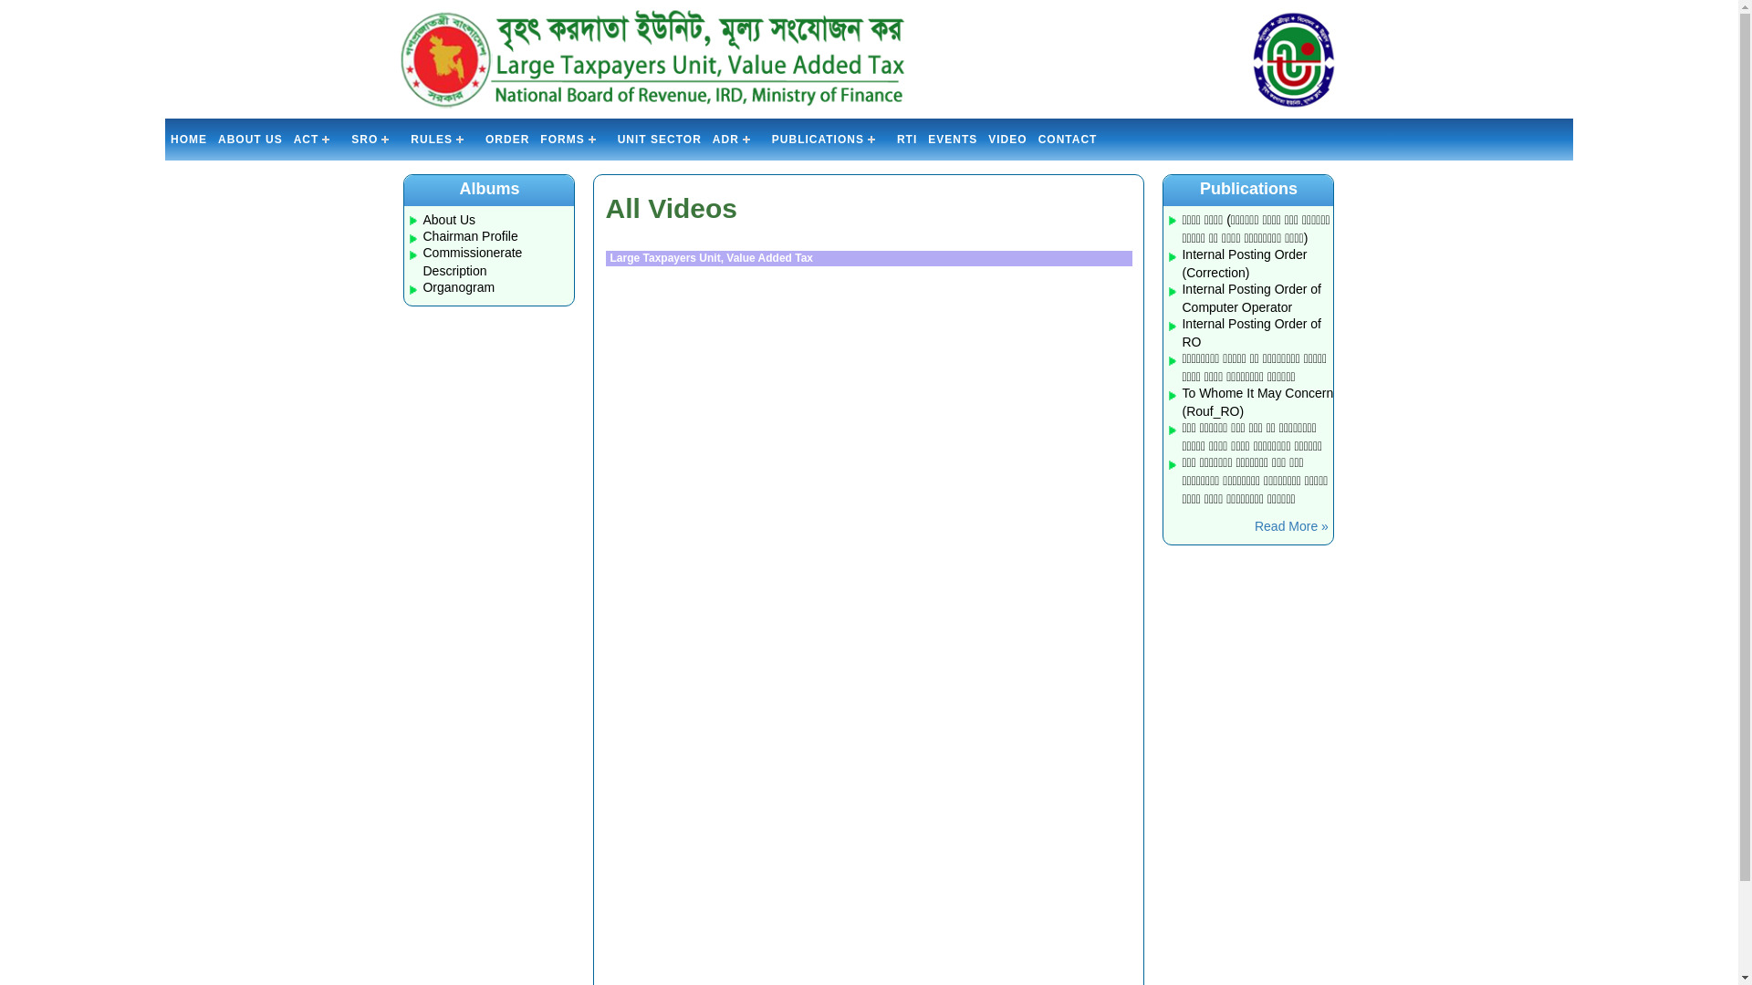  I want to click on ADR, so click(737, 140).